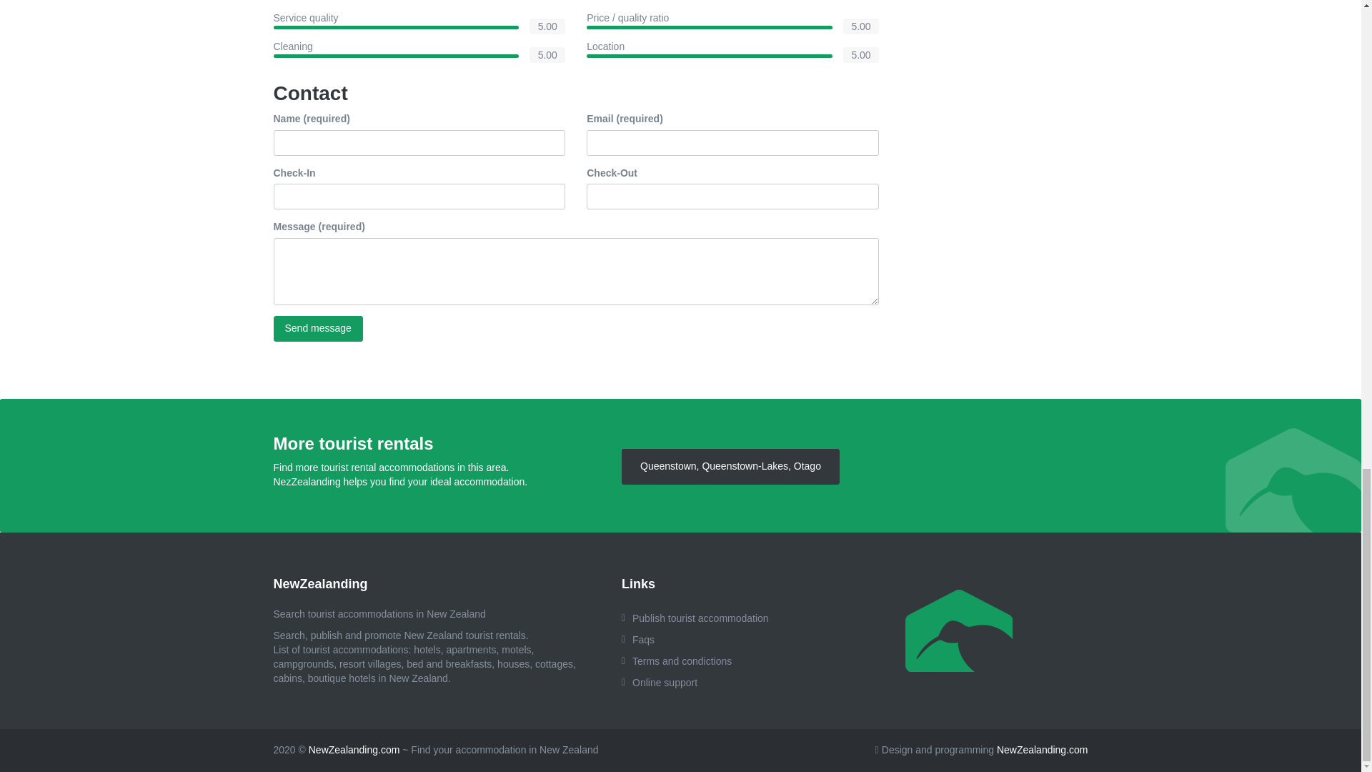 Image resolution: width=1372 pixels, height=772 pixels. What do you see at coordinates (730, 466) in the screenshot?
I see `Queenstown, Queenstown-Lakes, Otago` at bounding box center [730, 466].